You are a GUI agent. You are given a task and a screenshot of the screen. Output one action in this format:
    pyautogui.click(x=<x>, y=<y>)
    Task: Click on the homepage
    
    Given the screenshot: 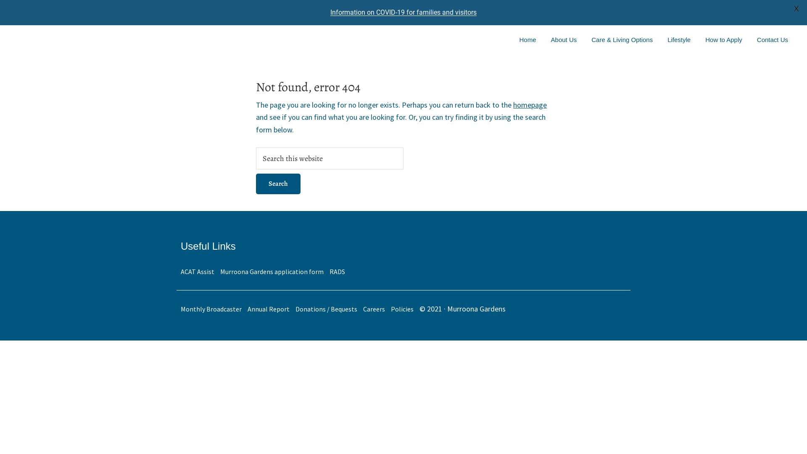 What is the action you would take?
    pyautogui.click(x=530, y=105)
    